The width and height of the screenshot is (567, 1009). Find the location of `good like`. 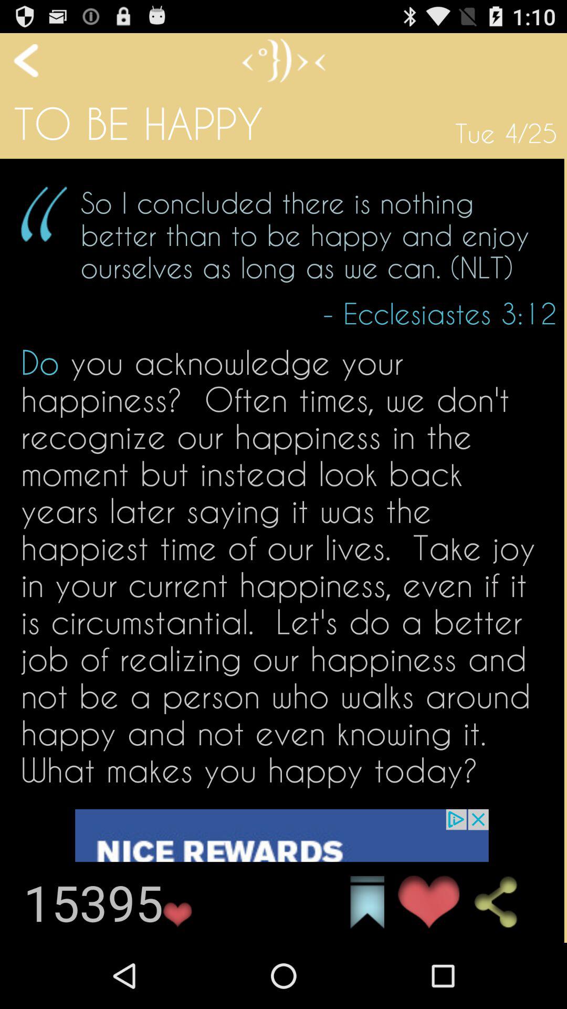

good like is located at coordinates (428, 902).